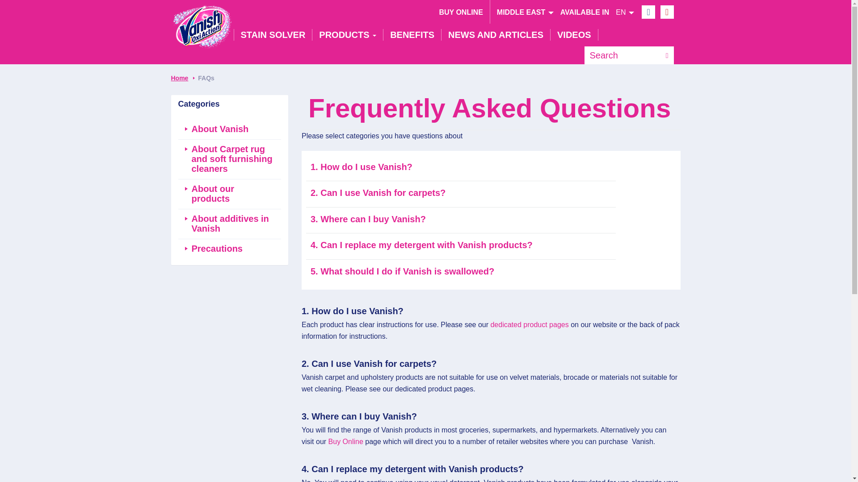 The width and height of the screenshot is (858, 482). Describe the element at coordinates (460, 12) in the screenshot. I see `BUY ONLINE` at that location.